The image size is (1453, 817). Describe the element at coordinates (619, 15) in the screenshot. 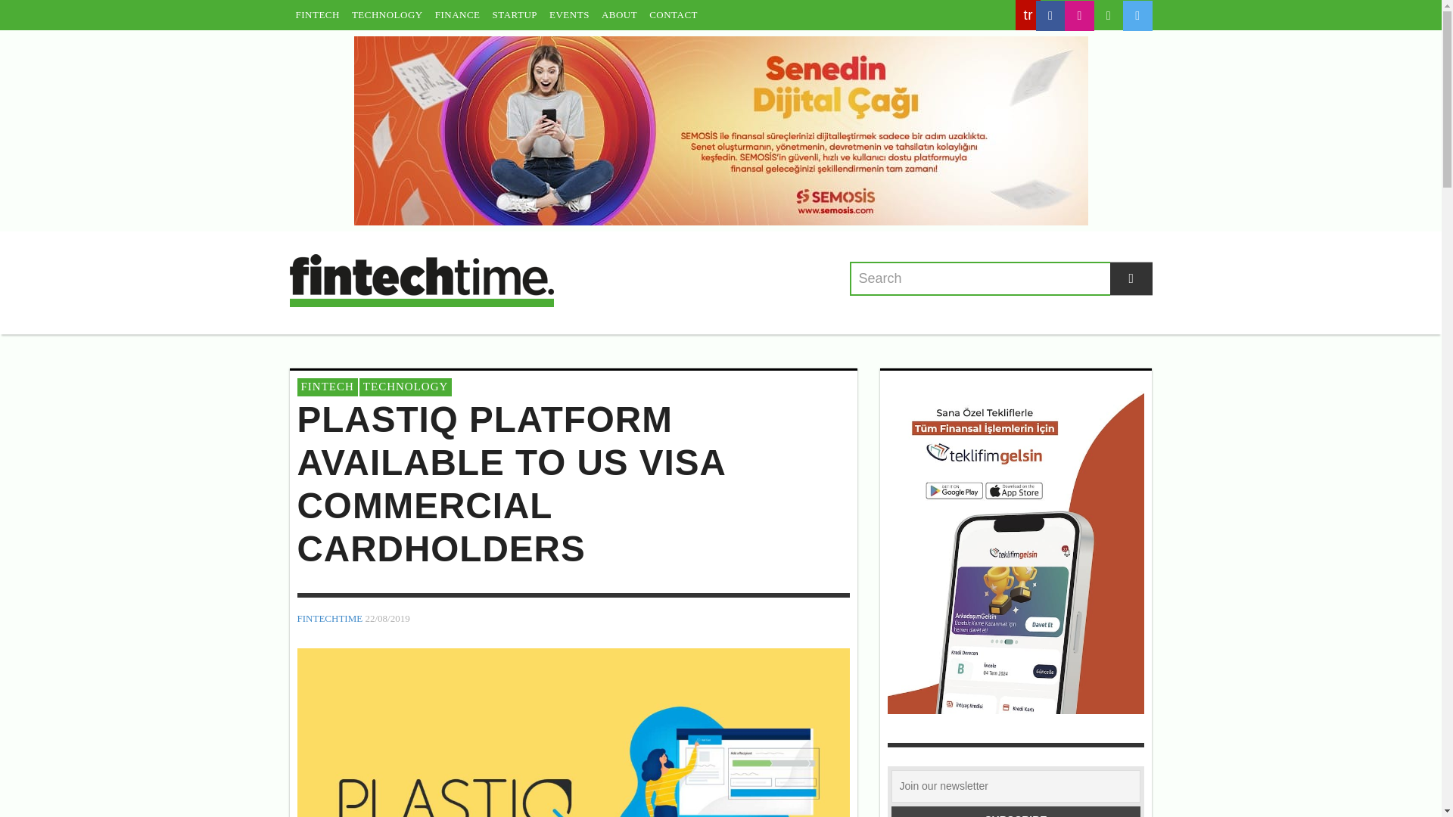

I see `ABOUT` at that location.